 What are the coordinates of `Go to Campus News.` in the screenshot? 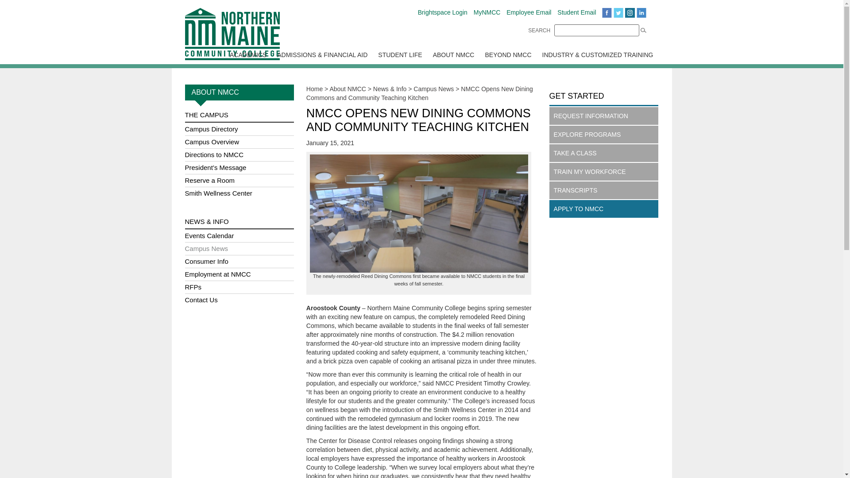 It's located at (433, 89).